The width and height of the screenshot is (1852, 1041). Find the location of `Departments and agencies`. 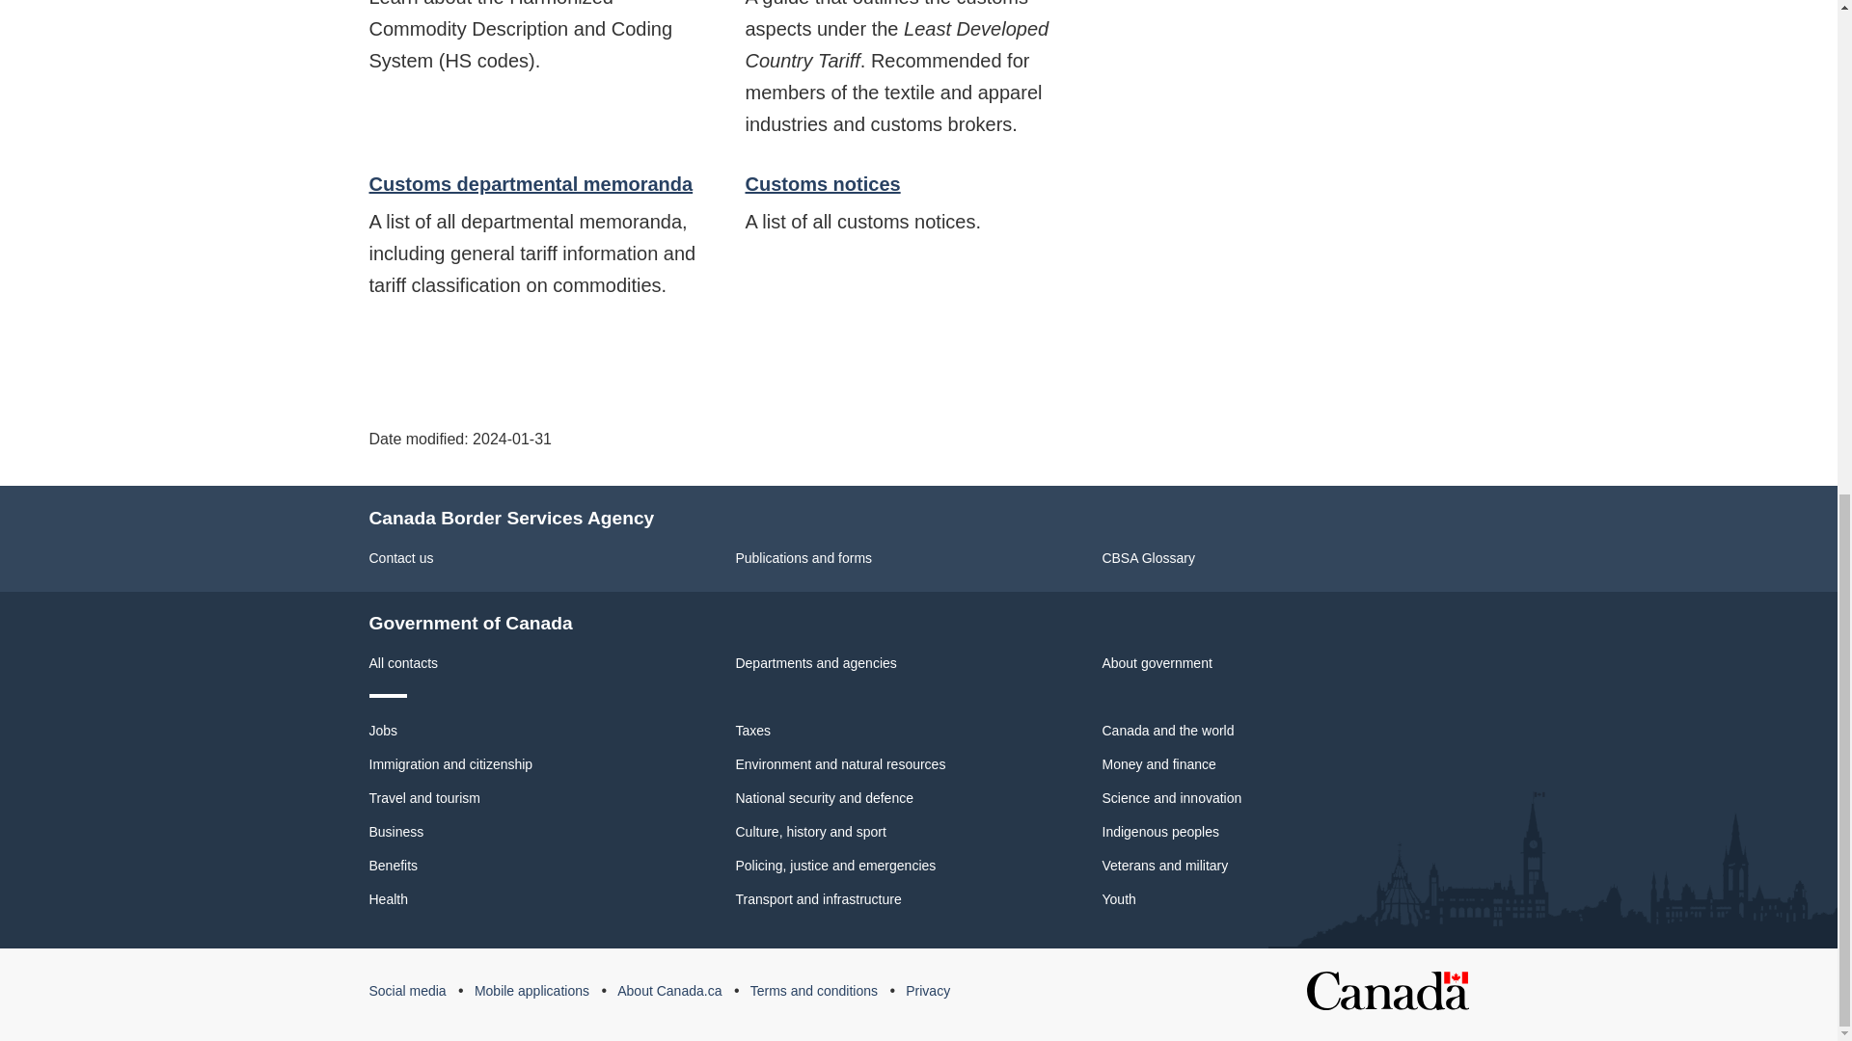

Departments and agencies is located at coordinates (816, 663).